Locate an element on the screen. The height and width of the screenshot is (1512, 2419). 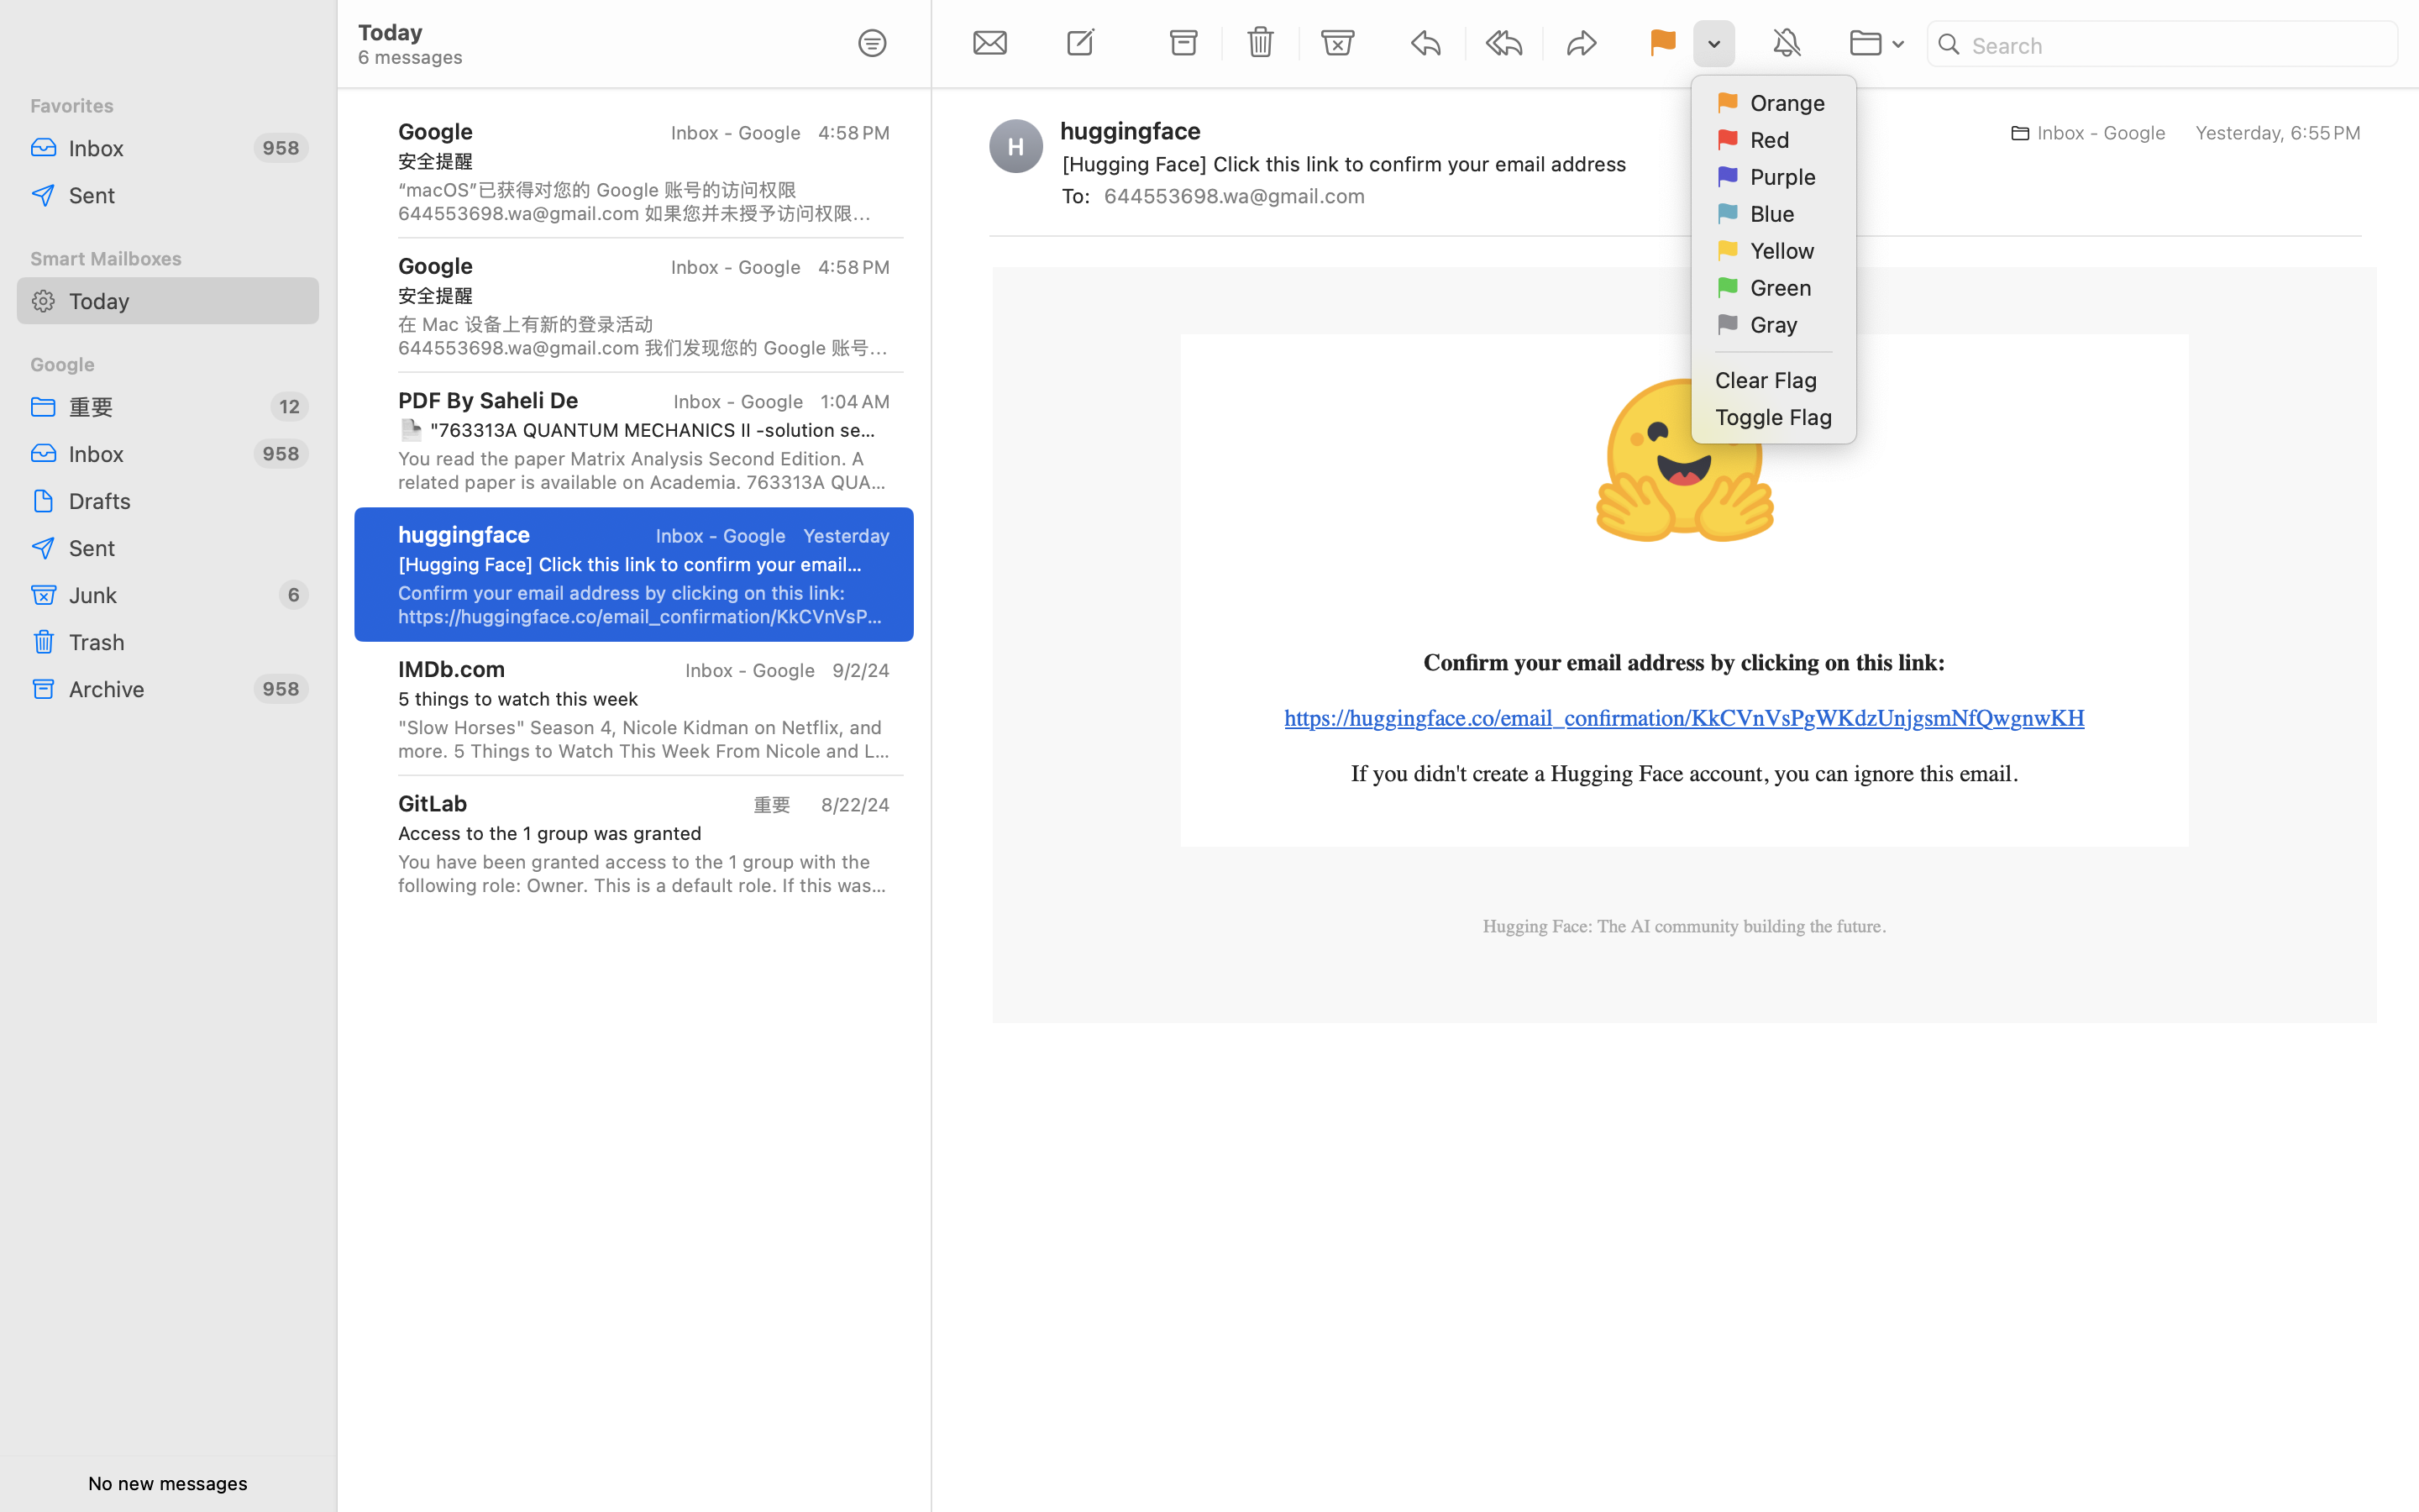
Archive is located at coordinates (155, 689).